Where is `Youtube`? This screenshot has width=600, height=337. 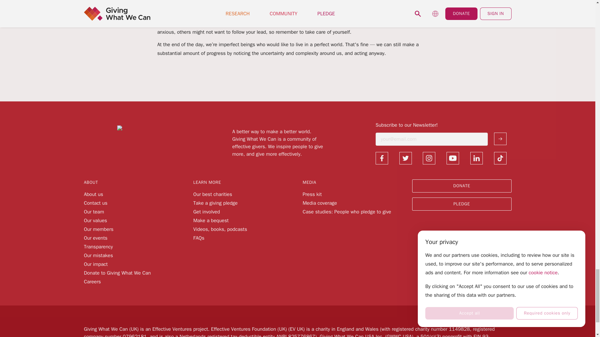
Youtube is located at coordinates (452, 158).